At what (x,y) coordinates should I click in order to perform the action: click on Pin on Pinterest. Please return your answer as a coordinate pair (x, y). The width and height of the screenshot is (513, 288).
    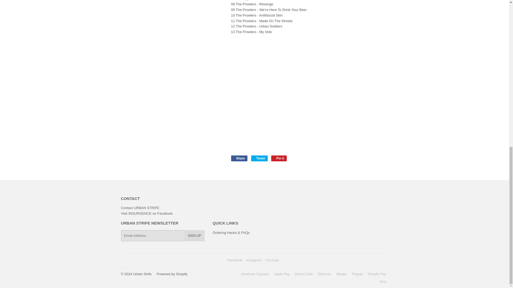
    Looking at the image, I should click on (279, 158).